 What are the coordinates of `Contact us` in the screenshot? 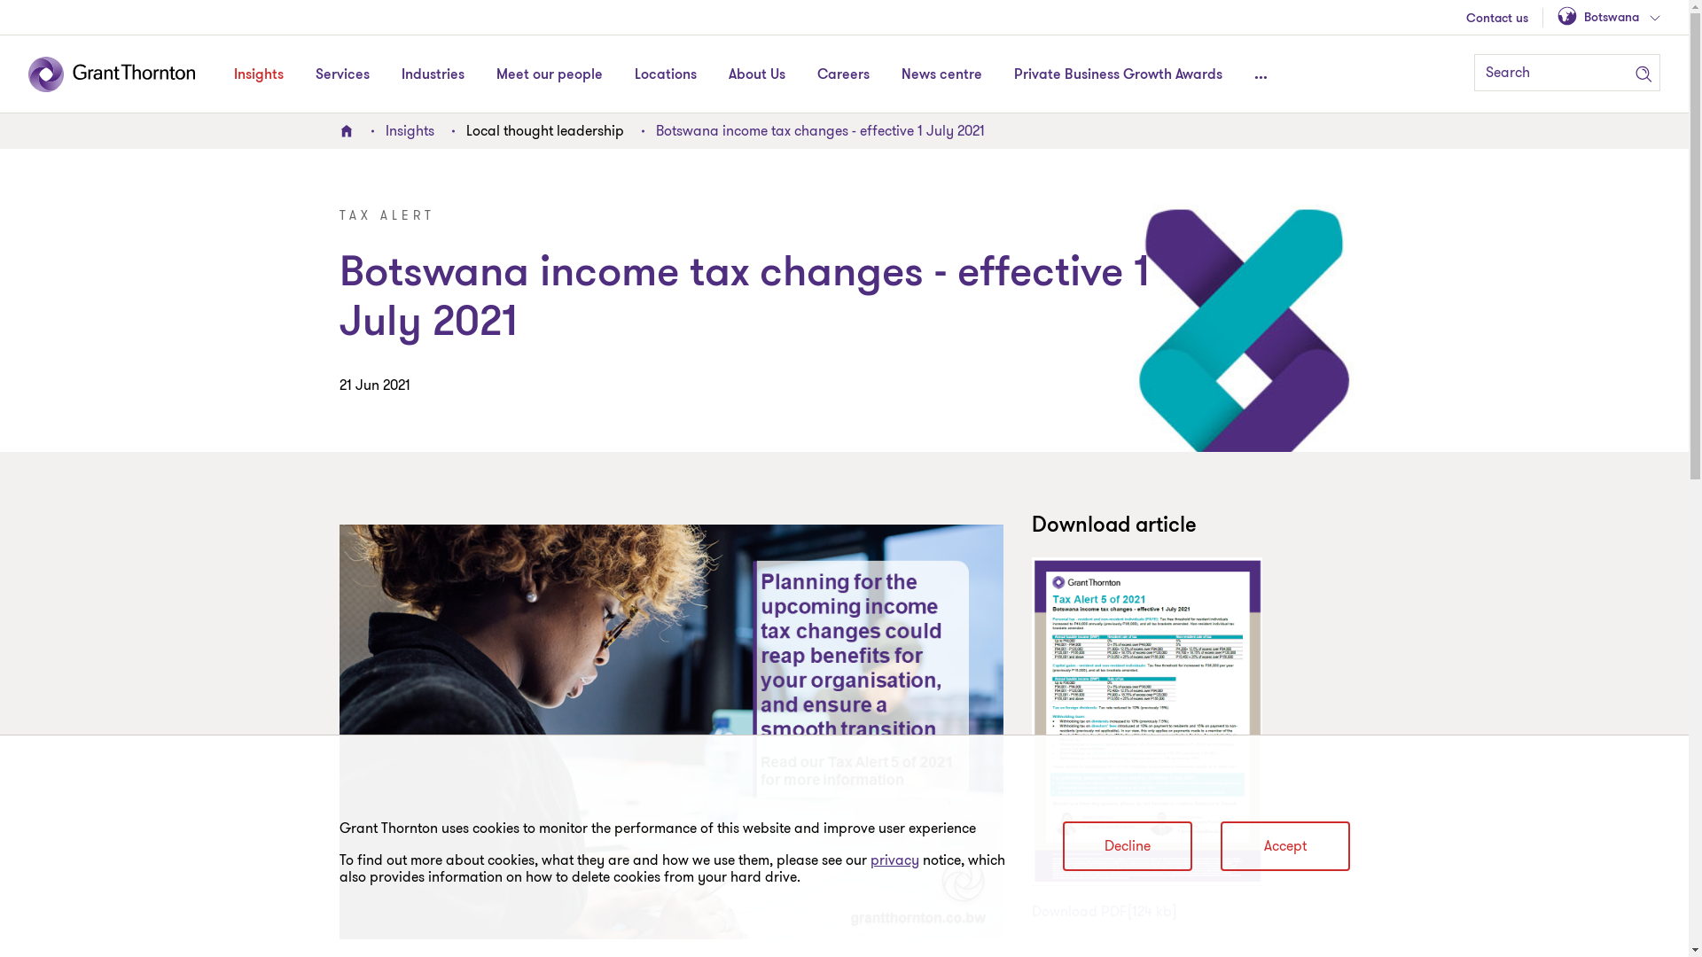 It's located at (1497, 19).